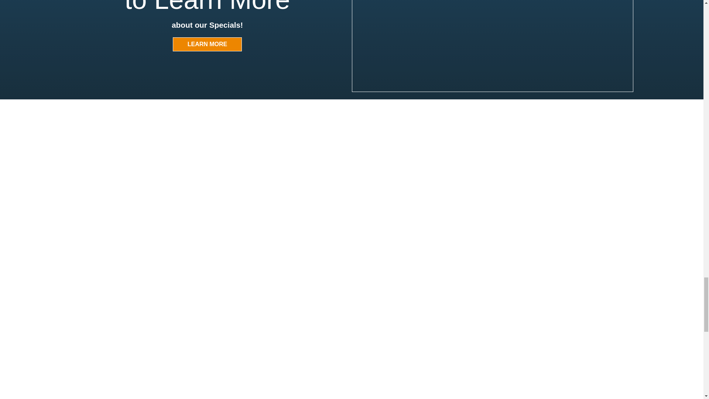 Image resolution: width=709 pixels, height=399 pixels. What do you see at coordinates (207, 44) in the screenshot?
I see `LEARN MORE` at bounding box center [207, 44].